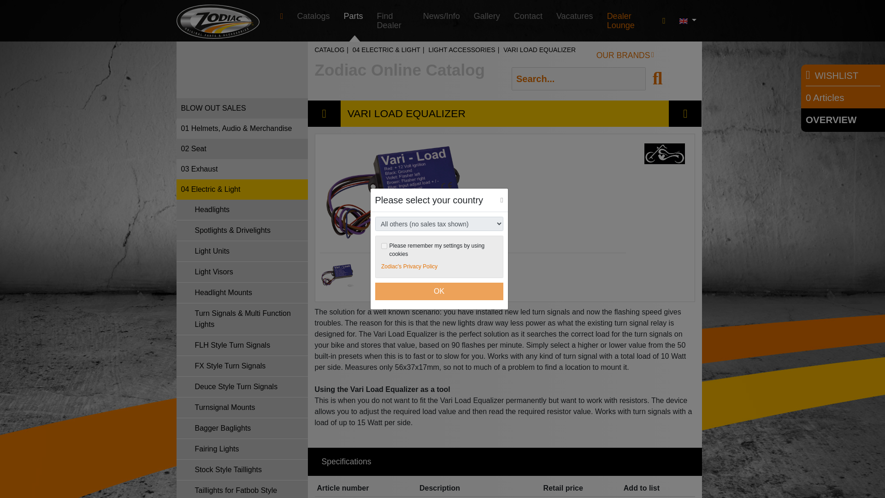 The height and width of the screenshot is (498, 885). Describe the element at coordinates (683, 21) in the screenshot. I see `English` at that location.